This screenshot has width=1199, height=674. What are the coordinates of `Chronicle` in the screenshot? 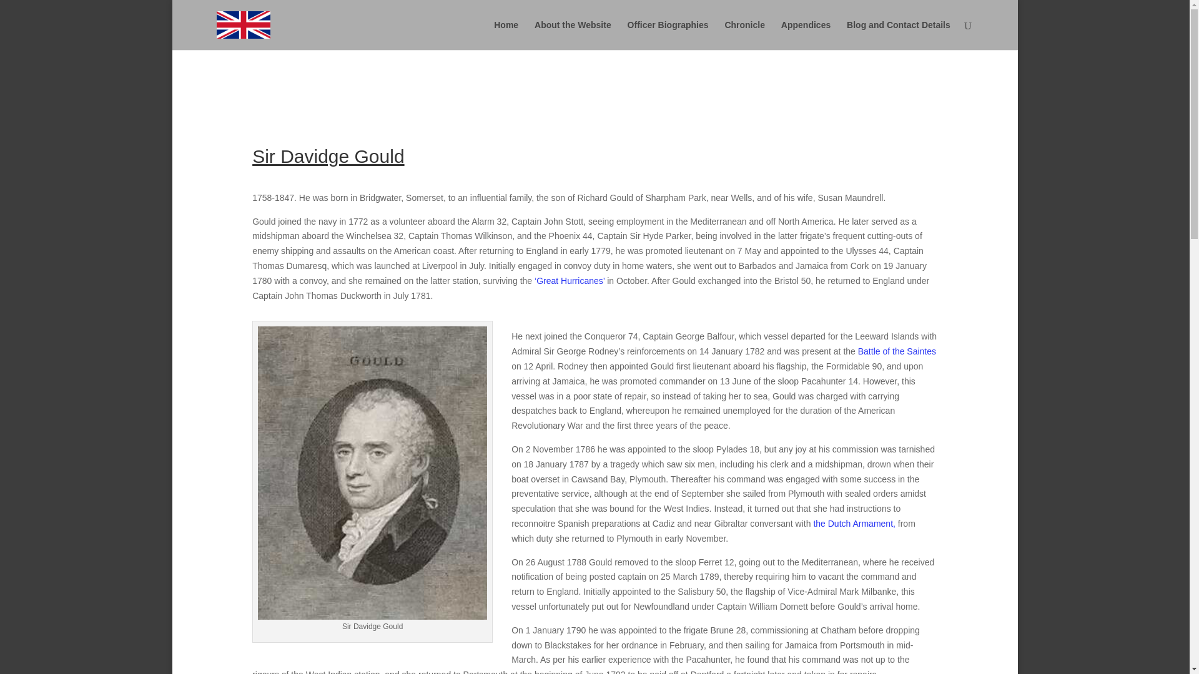 It's located at (744, 35).